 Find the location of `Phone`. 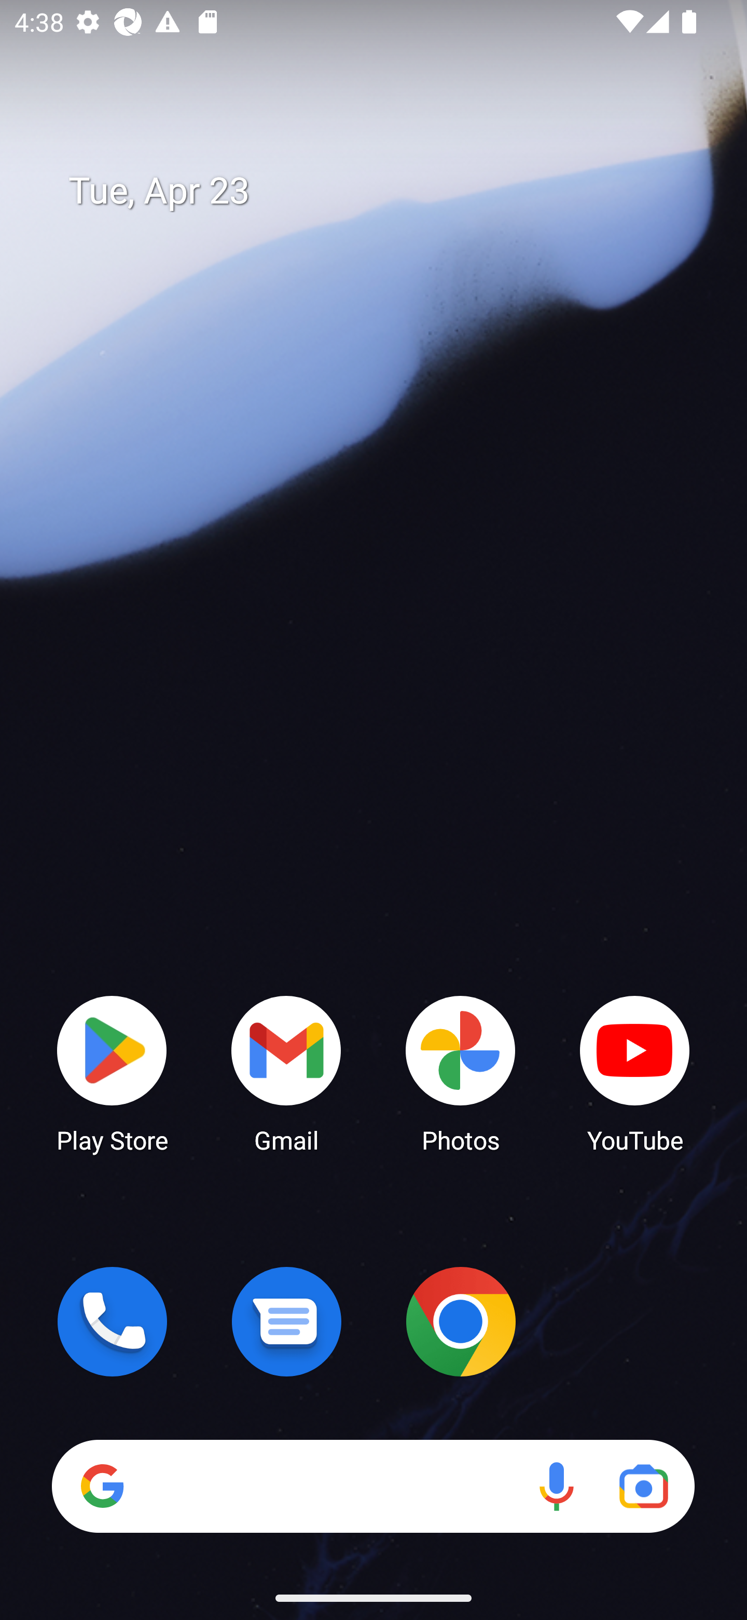

Phone is located at coordinates (112, 1321).